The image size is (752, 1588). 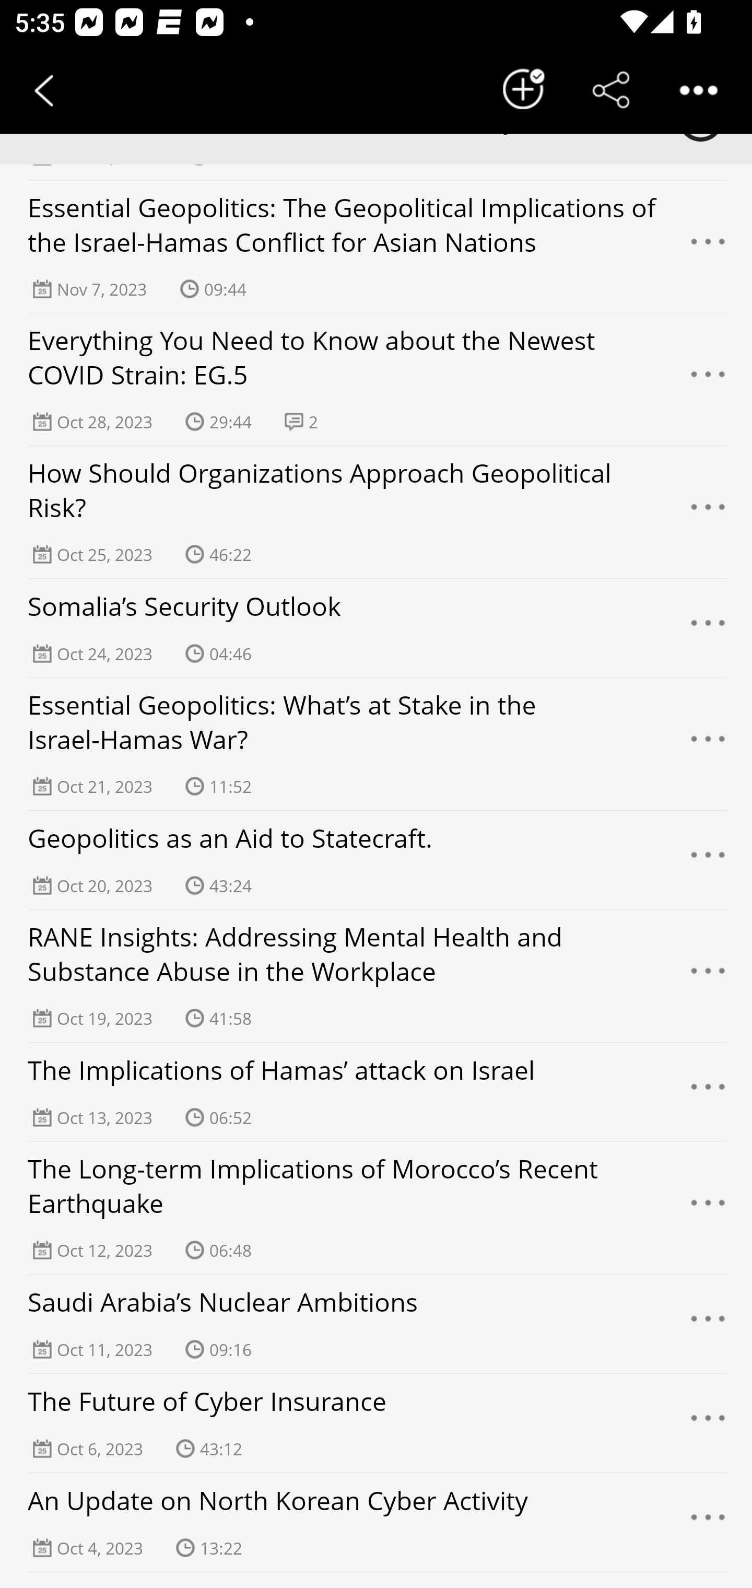 What do you see at coordinates (708, 1423) in the screenshot?
I see `Menu` at bounding box center [708, 1423].